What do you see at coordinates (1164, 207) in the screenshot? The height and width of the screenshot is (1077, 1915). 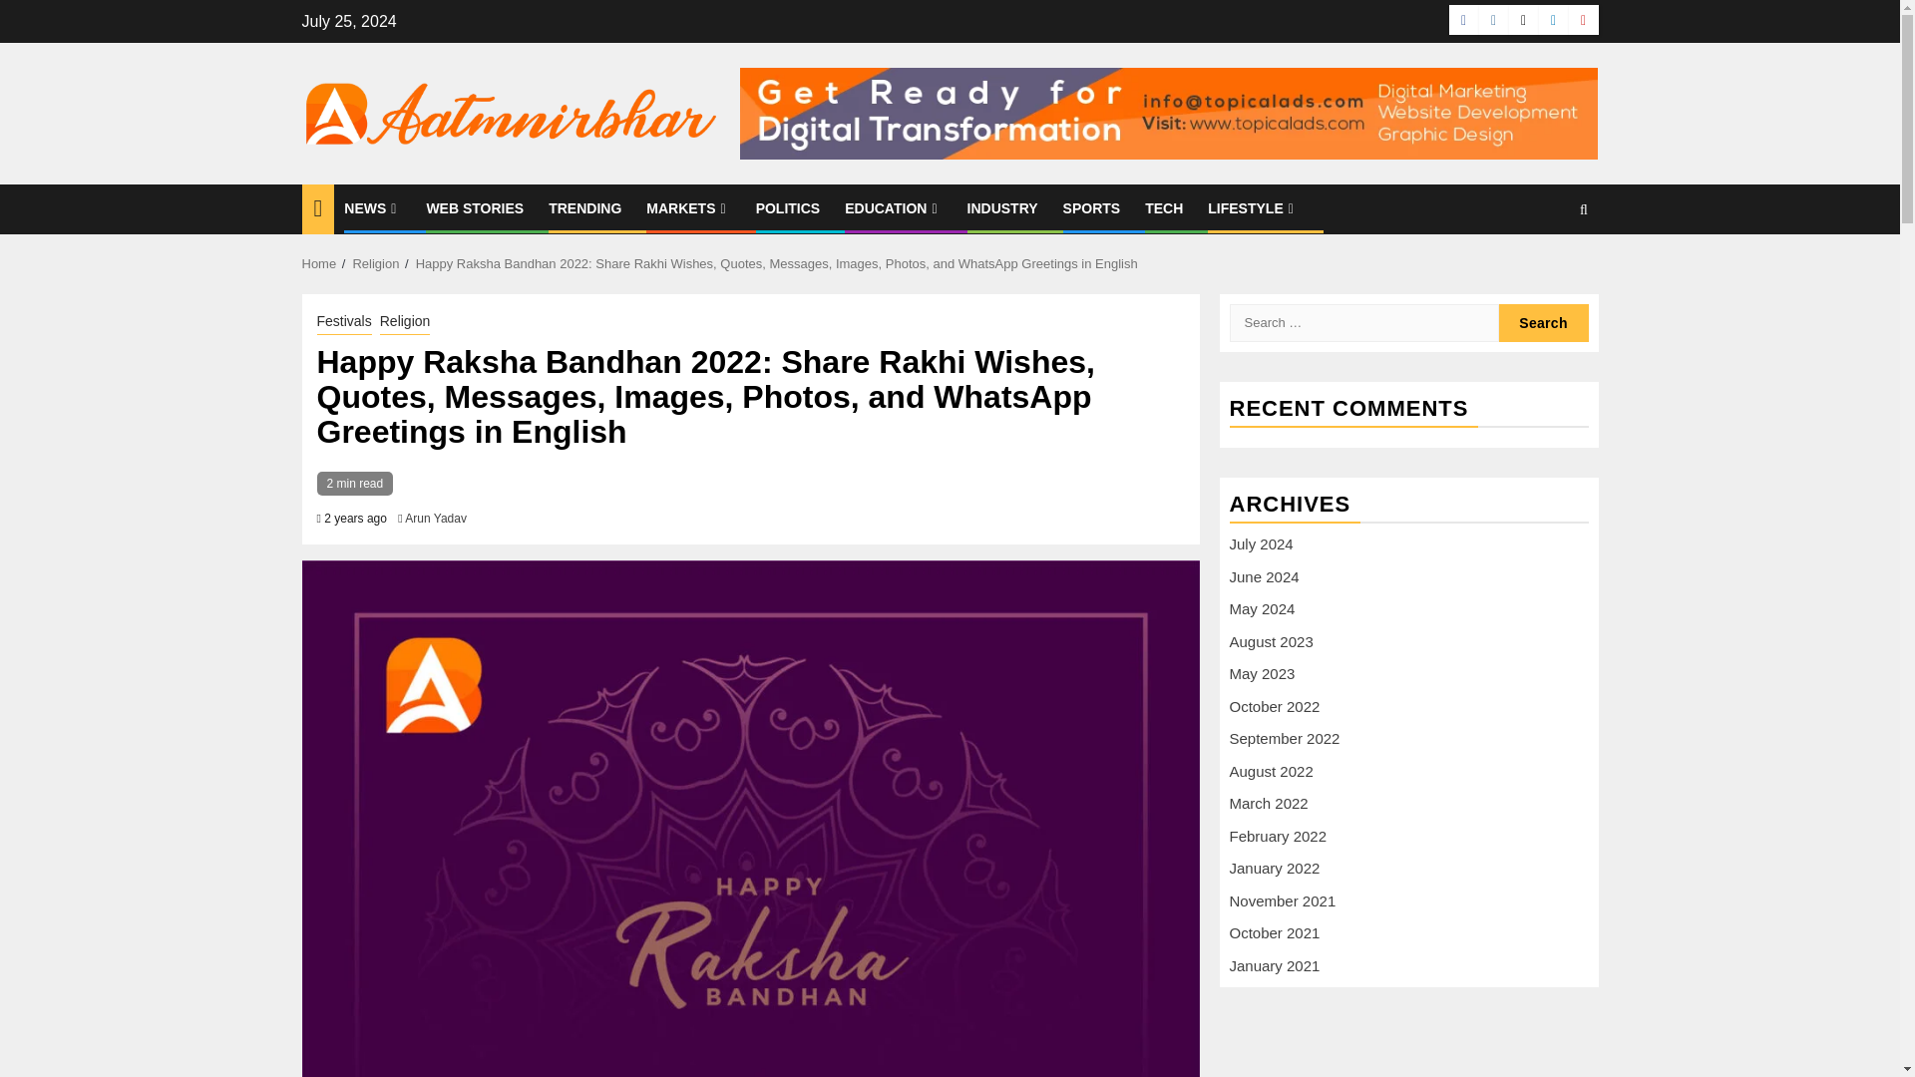 I see `TECH` at bounding box center [1164, 207].